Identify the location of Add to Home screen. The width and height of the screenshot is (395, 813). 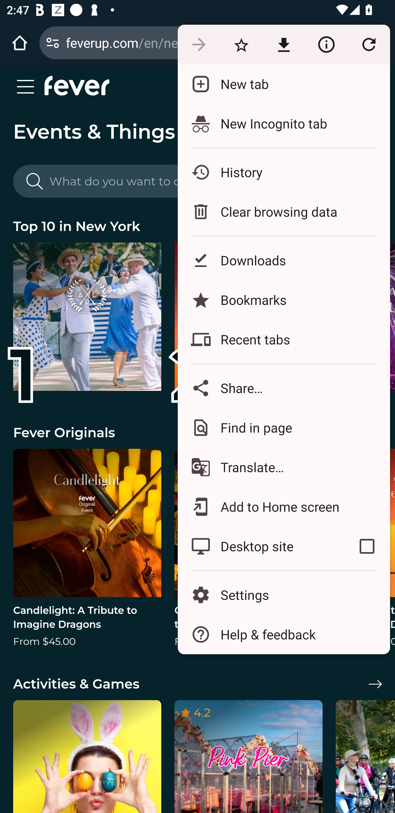
(284, 507).